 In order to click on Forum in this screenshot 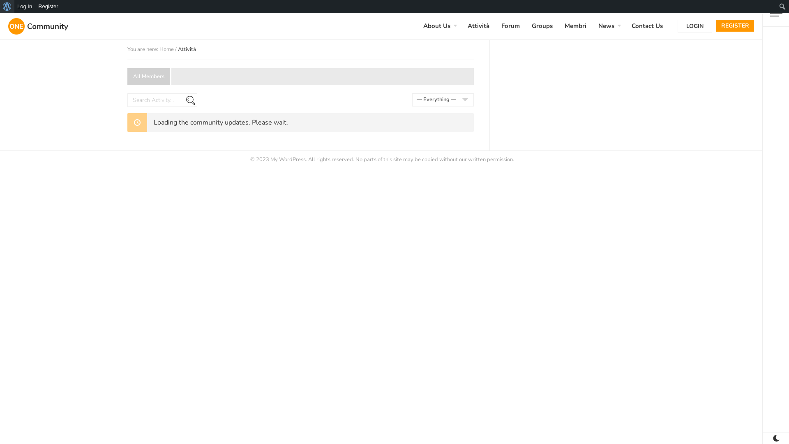, I will do `click(510, 26)`.